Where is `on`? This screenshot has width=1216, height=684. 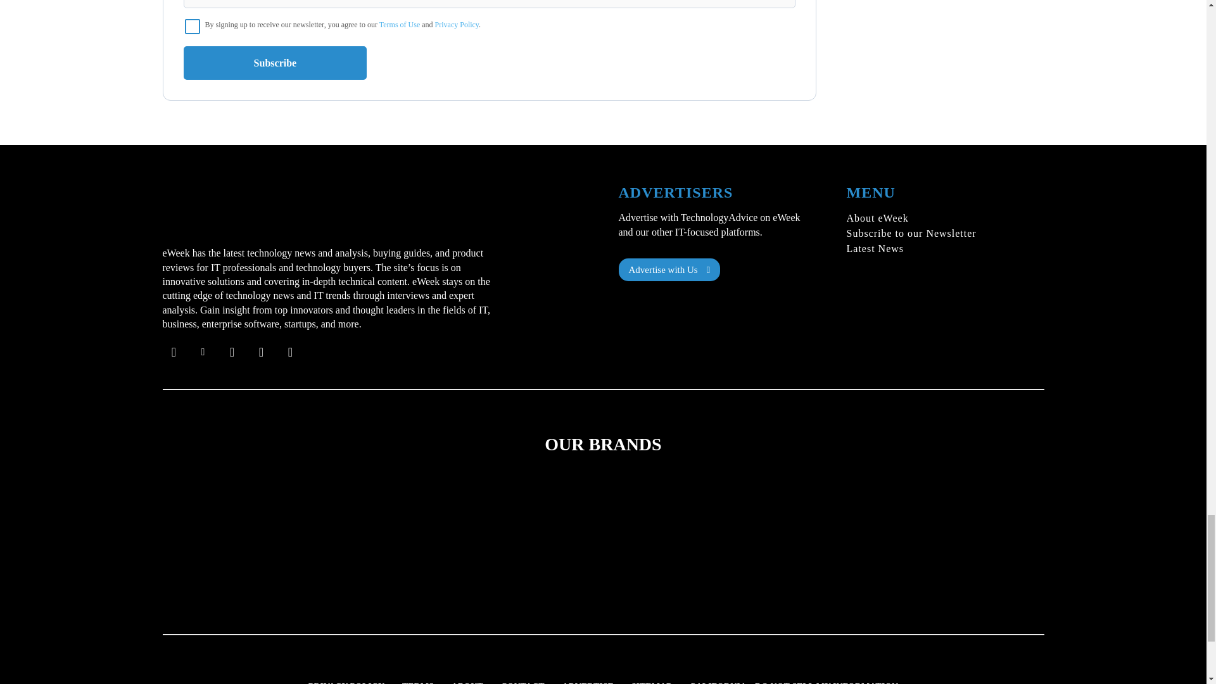
on is located at coordinates (193, 27).